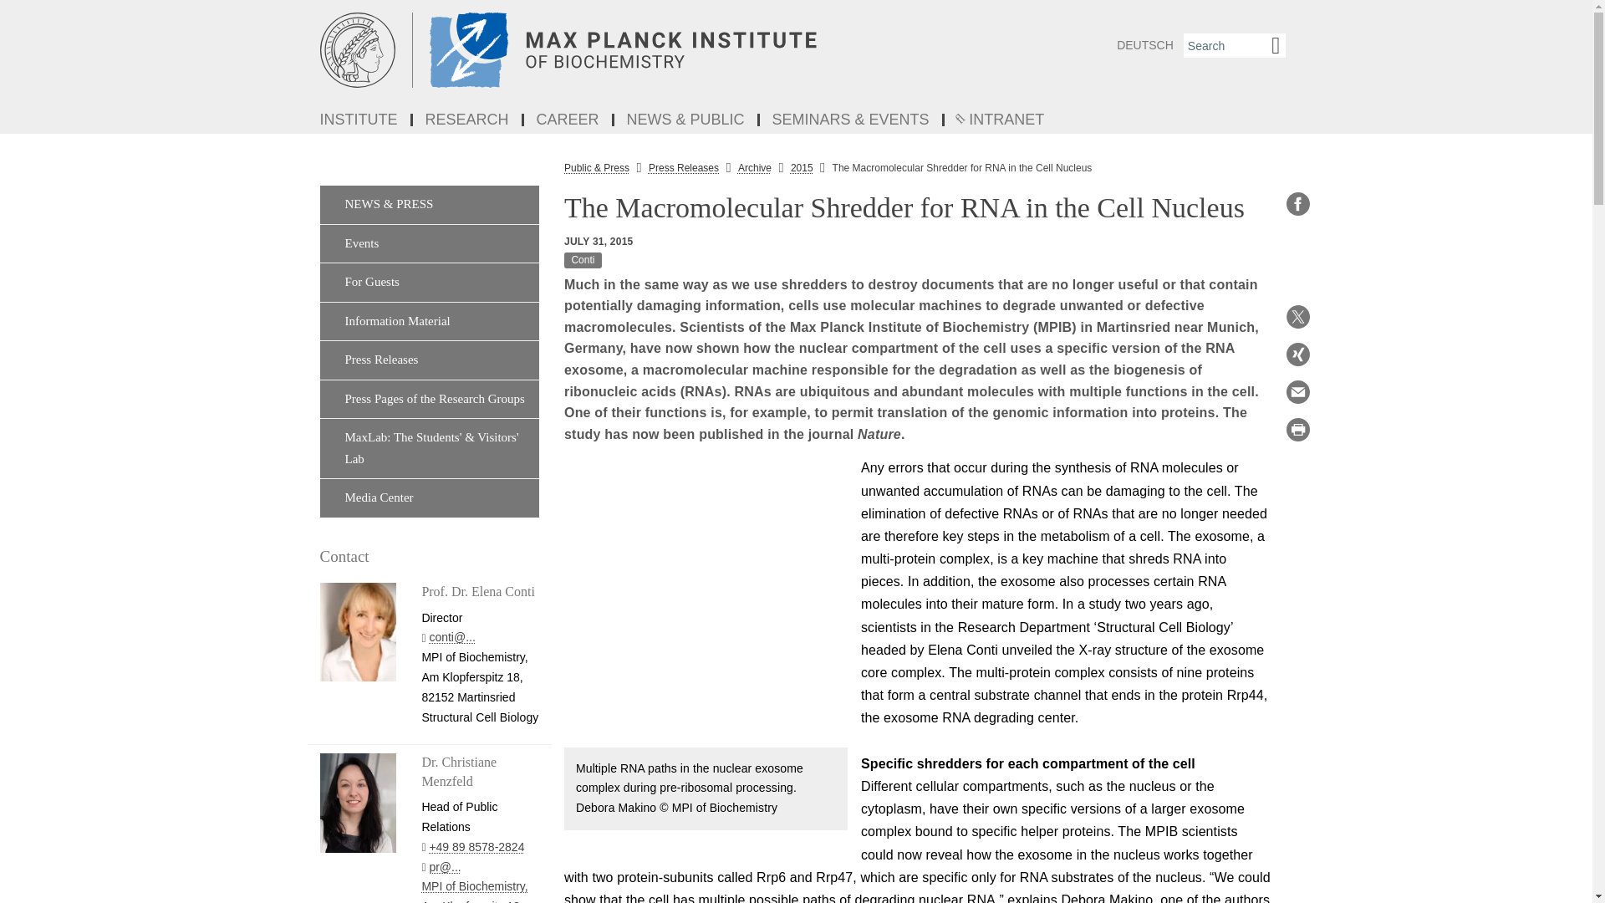 The width and height of the screenshot is (1605, 903). What do you see at coordinates (706, 602) in the screenshot?
I see `opens zoom view` at bounding box center [706, 602].